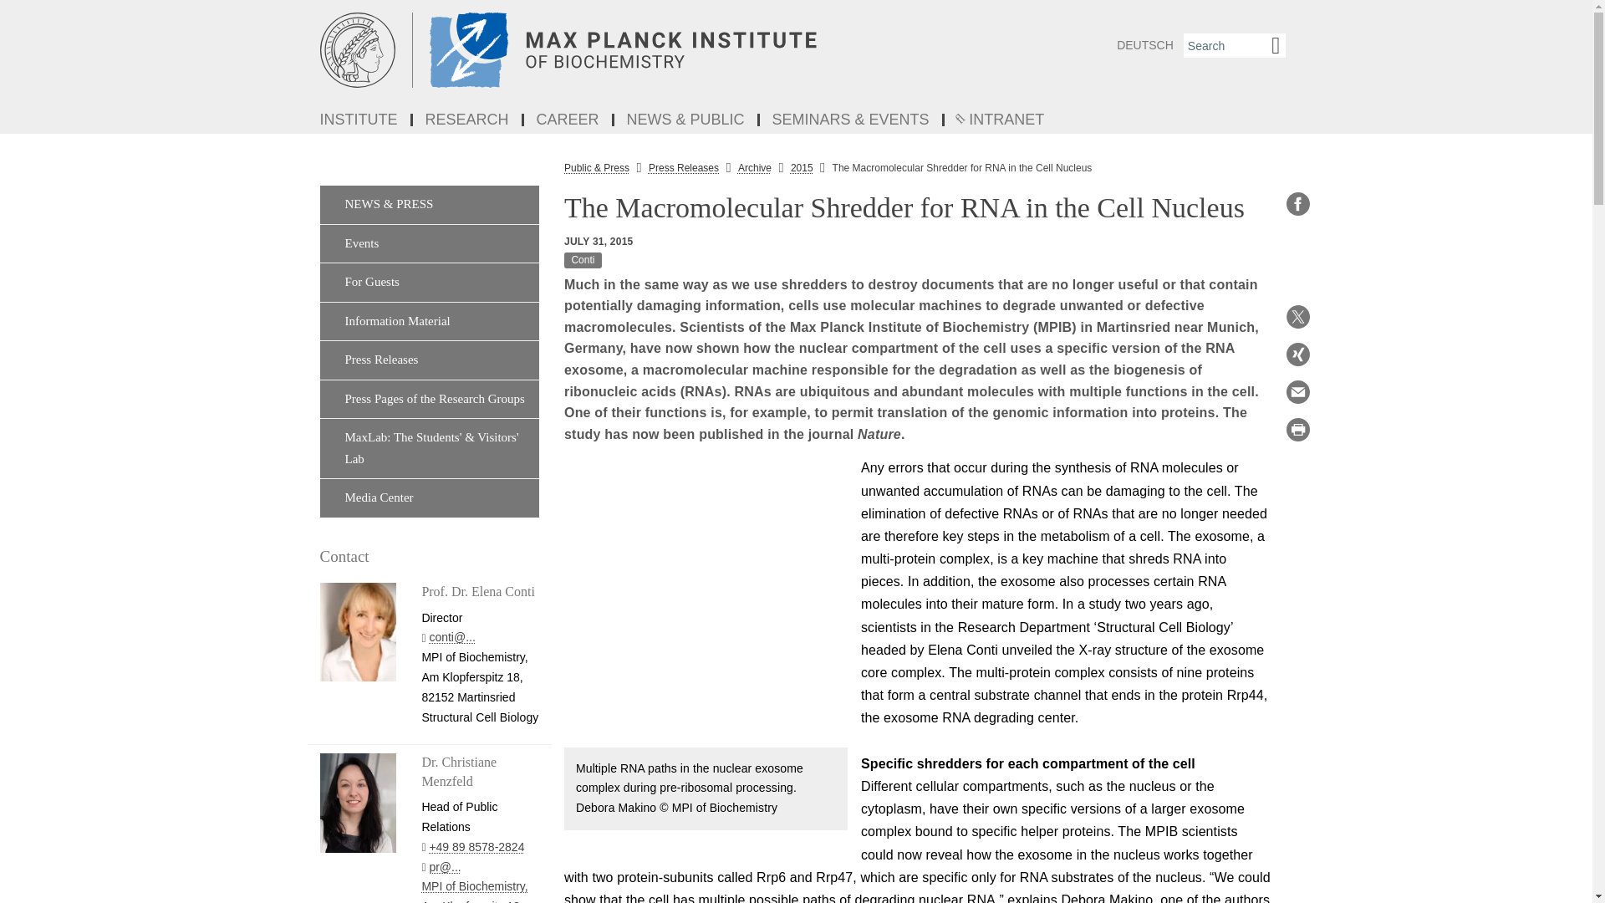 The width and height of the screenshot is (1605, 903). What do you see at coordinates (706, 602) in the screenshot?
I see `opens zoom view` at bounding box center [706, 602].